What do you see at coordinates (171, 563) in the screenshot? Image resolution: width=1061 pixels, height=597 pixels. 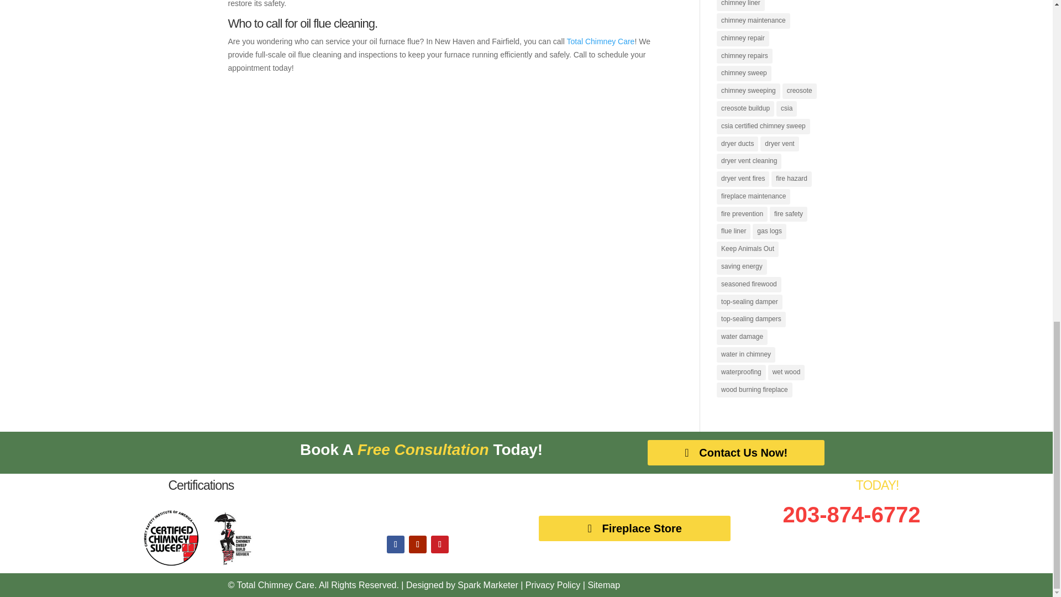 I see `CSIA` at bounding box center [171, 563].